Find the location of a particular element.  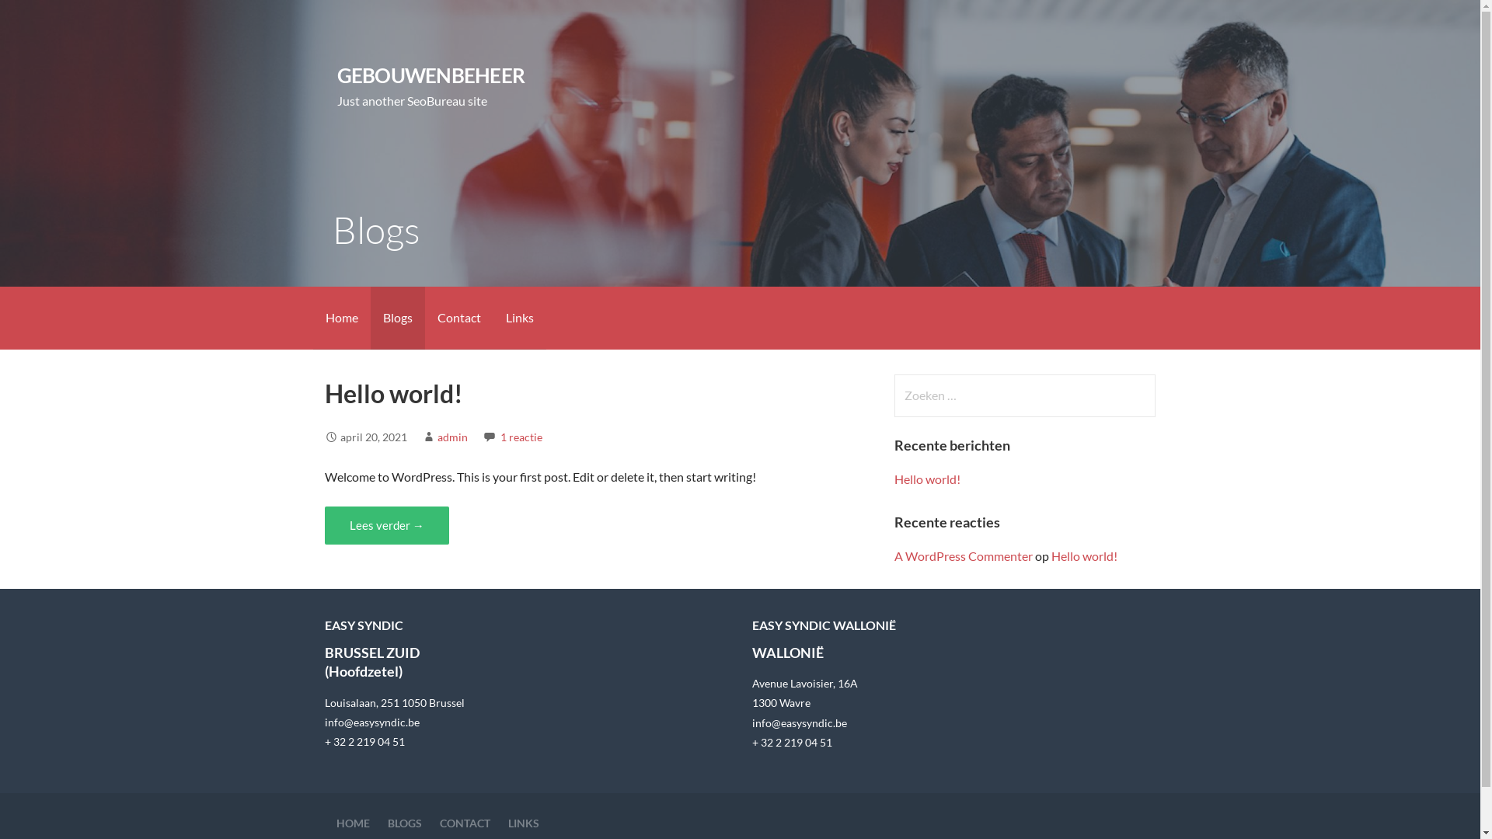

BLOGS is located at coordinates (404, 823).